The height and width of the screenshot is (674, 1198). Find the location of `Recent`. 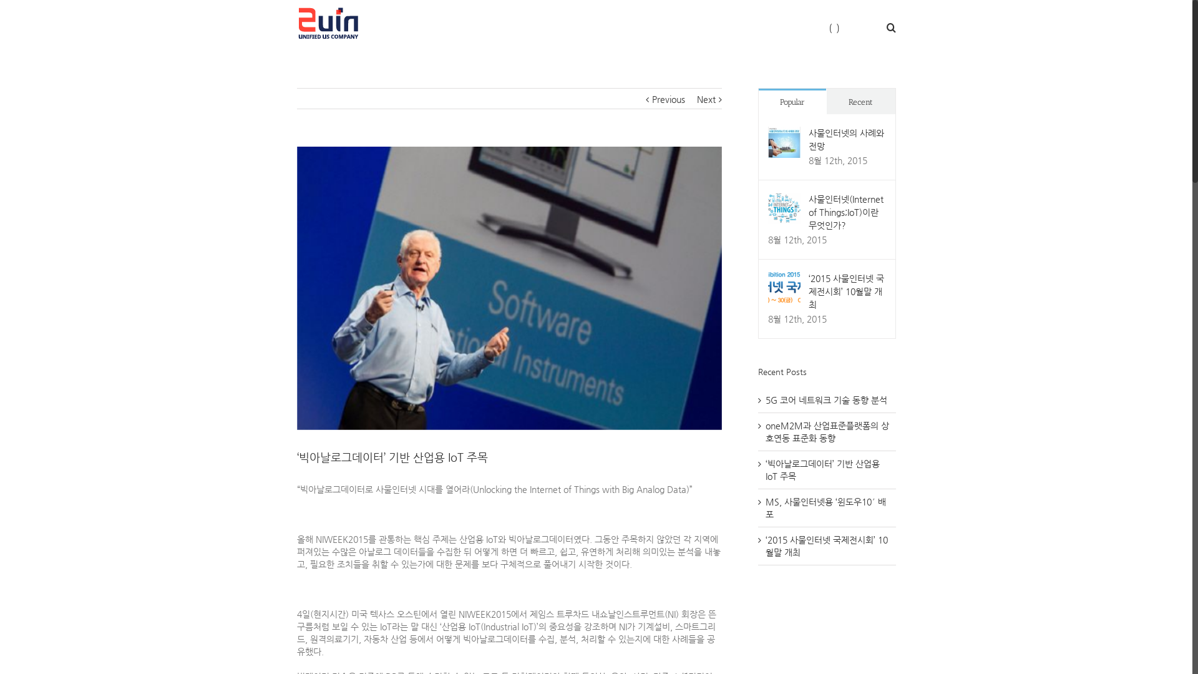

Recent is located at coordinates (861, 101).